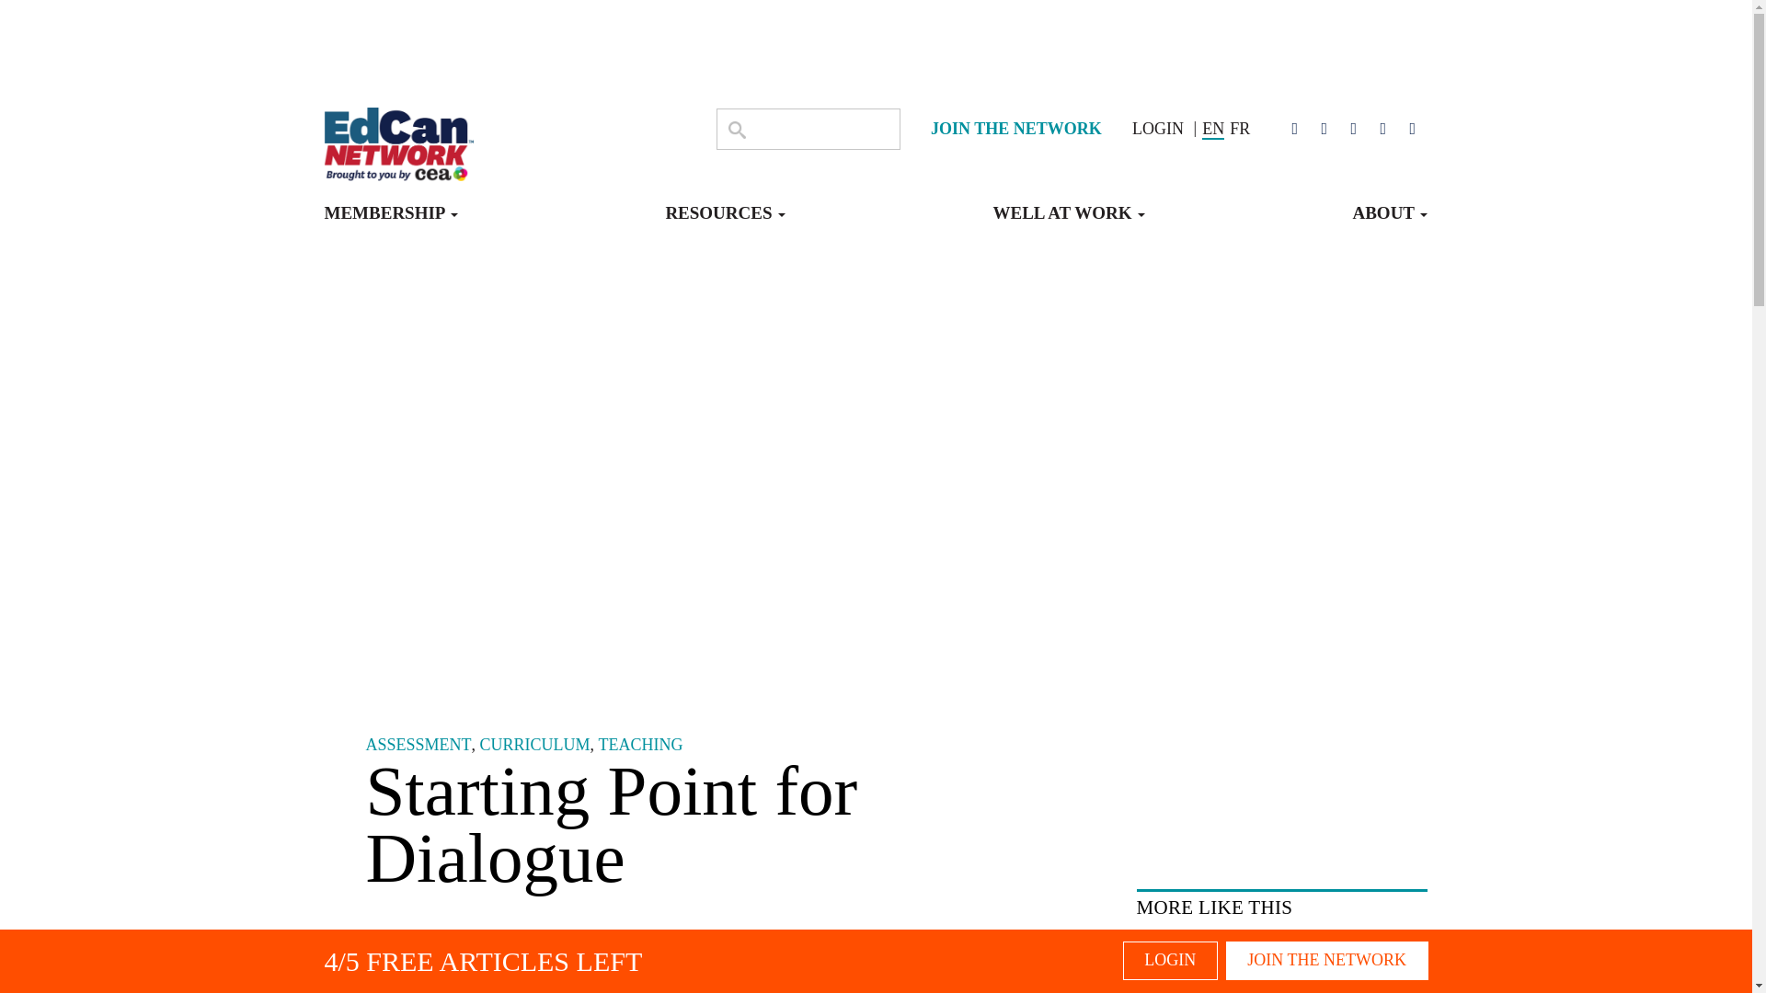 This screenshot has width=1766, height=993. Describe the element at coordinates (1069, 221) in the screenshot. I see `WELL AT WORK` at that location.